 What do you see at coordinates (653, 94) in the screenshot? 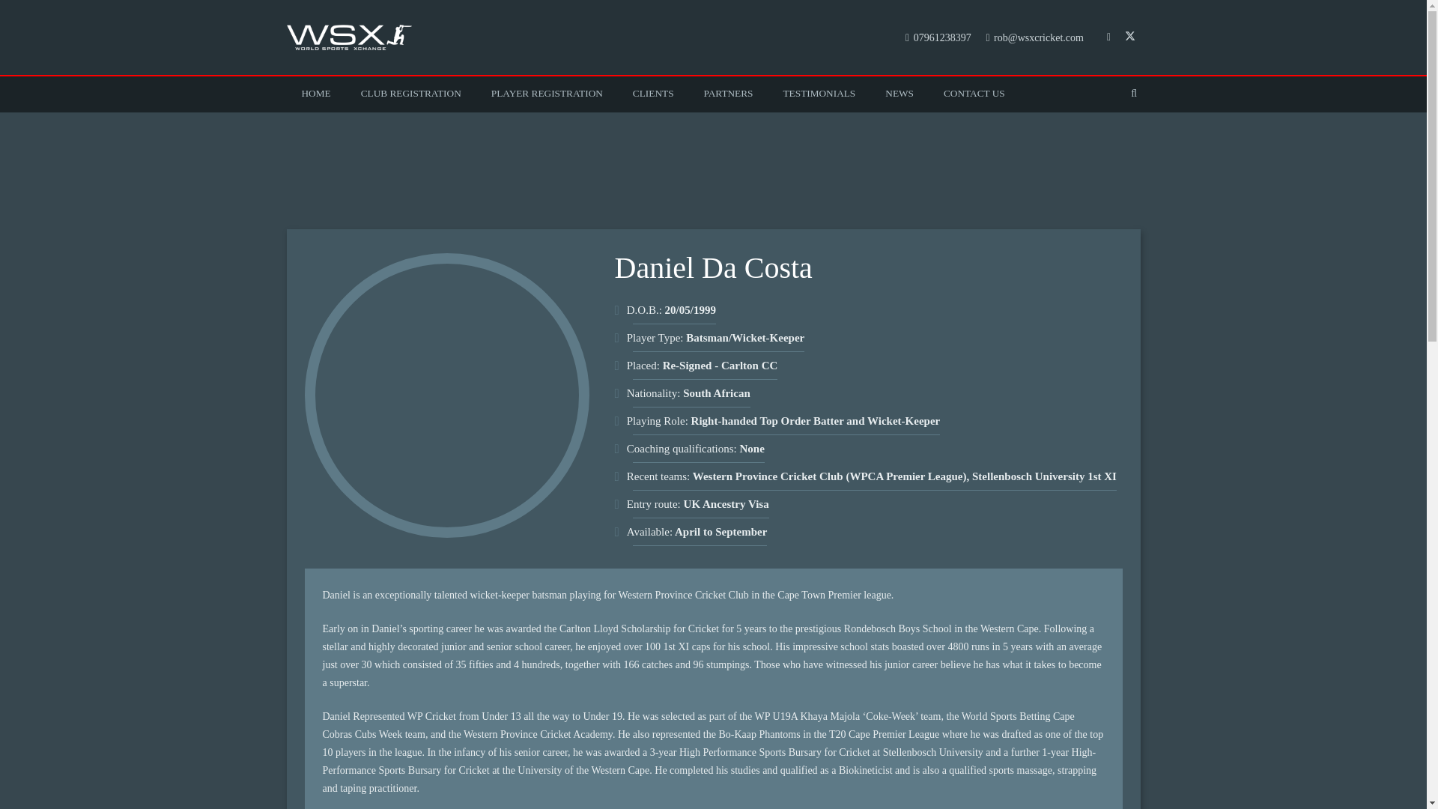
I see `CLIENTS` at bounding box center [653, 94].